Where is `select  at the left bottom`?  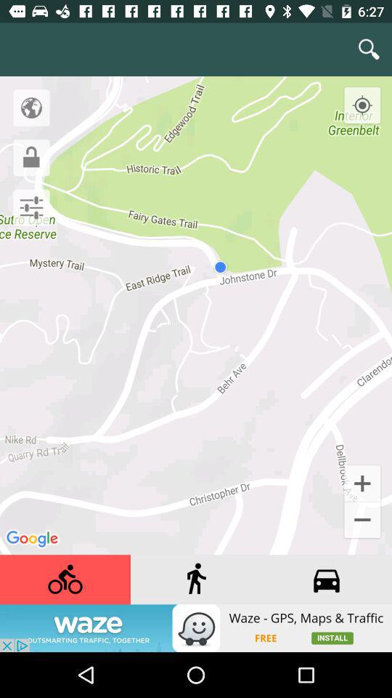 select  at the left bottom is located at coordinates (362, 471).